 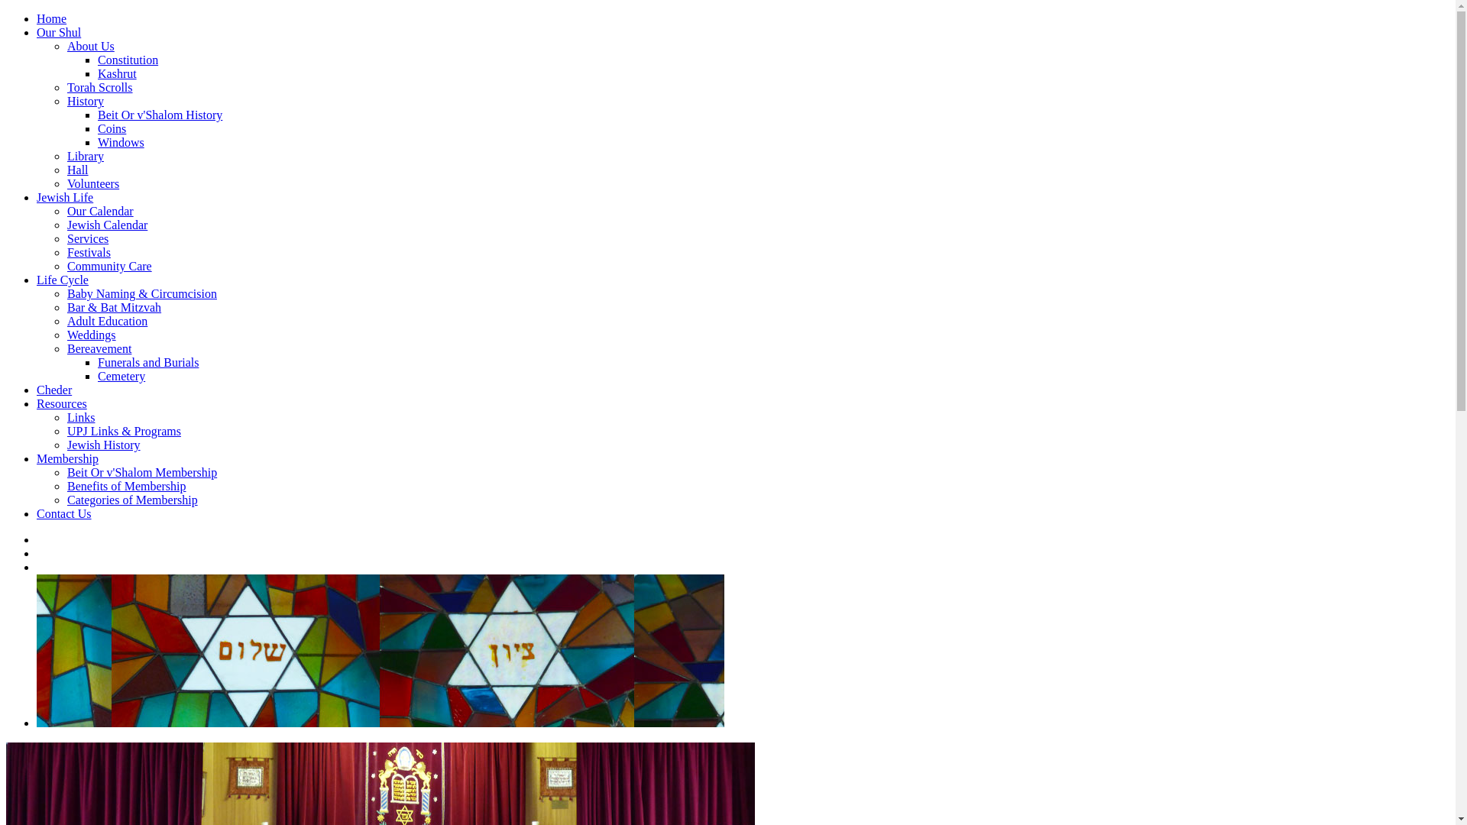 What do you see at coordinates (63, 280) in the screenshot?
I see `Life Cycle` at bounding box center [63, 280].